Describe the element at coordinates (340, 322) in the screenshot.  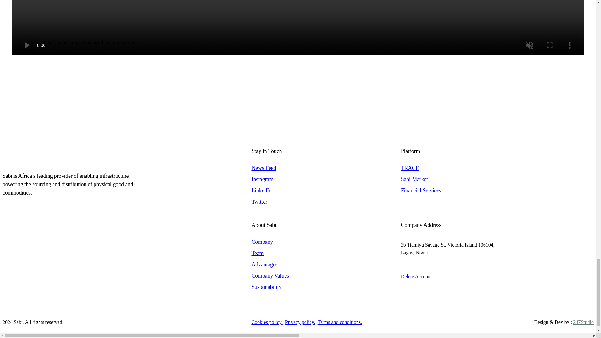
I see `Terms and conditions.` at that location.